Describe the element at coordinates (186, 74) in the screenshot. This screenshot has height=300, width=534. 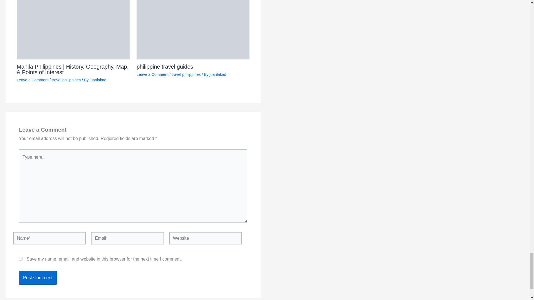
I see `travel philippines` at that location.